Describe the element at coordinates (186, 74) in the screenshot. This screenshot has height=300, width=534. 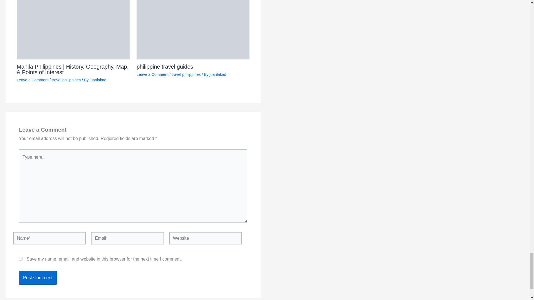
I see `travel philippines` at that location.